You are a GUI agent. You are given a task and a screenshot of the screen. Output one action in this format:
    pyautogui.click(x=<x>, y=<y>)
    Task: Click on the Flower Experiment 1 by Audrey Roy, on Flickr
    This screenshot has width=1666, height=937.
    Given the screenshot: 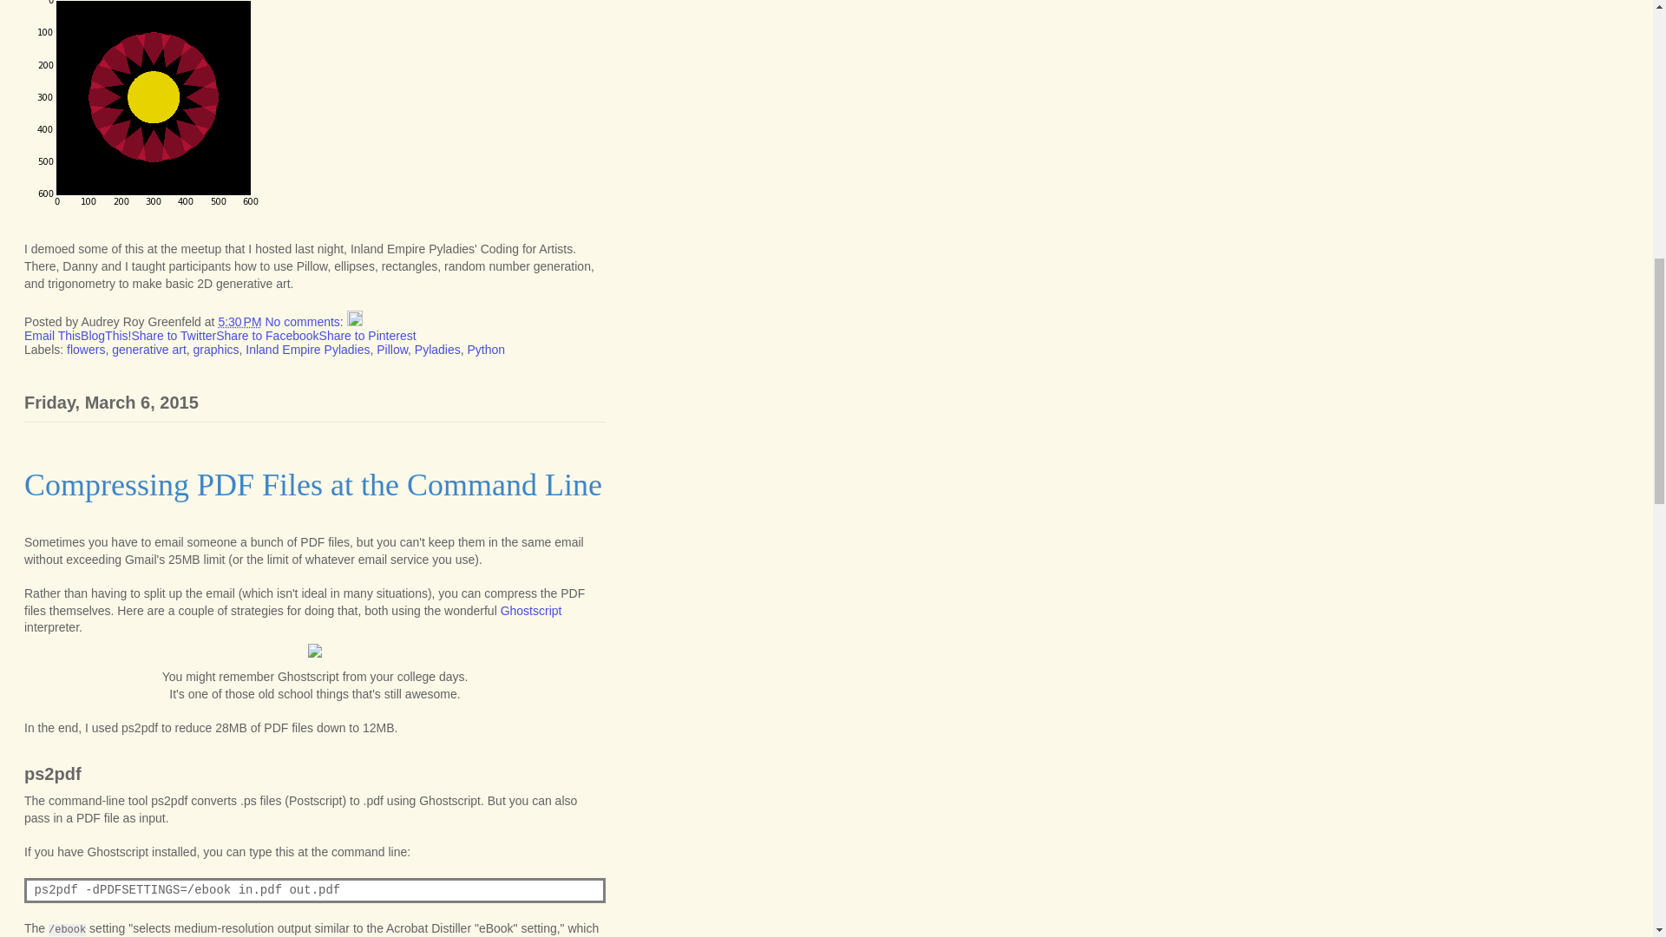 What is the action you would take?
    pyautogui.click(x=148, y=214)
    